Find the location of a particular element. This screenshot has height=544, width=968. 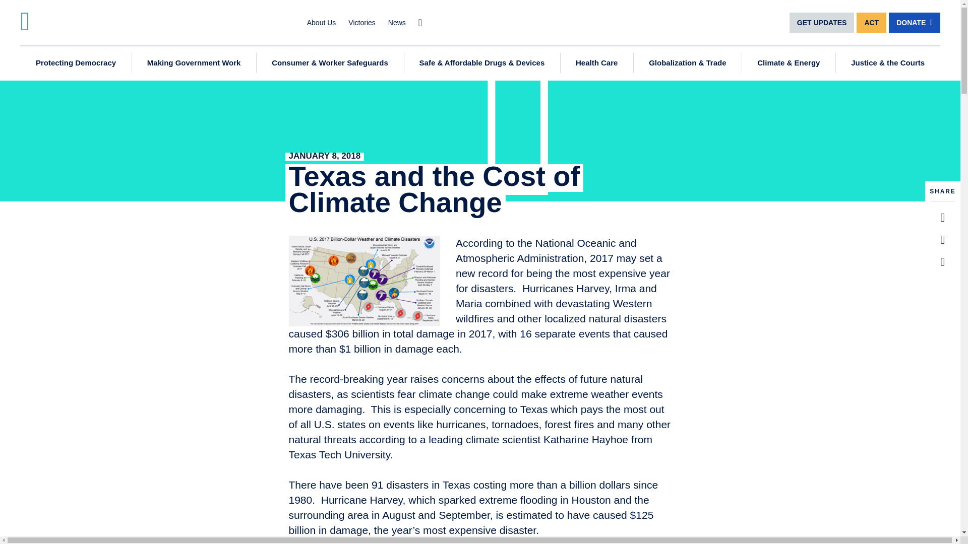

GET UPDATES is located at coordinates (822, 22).